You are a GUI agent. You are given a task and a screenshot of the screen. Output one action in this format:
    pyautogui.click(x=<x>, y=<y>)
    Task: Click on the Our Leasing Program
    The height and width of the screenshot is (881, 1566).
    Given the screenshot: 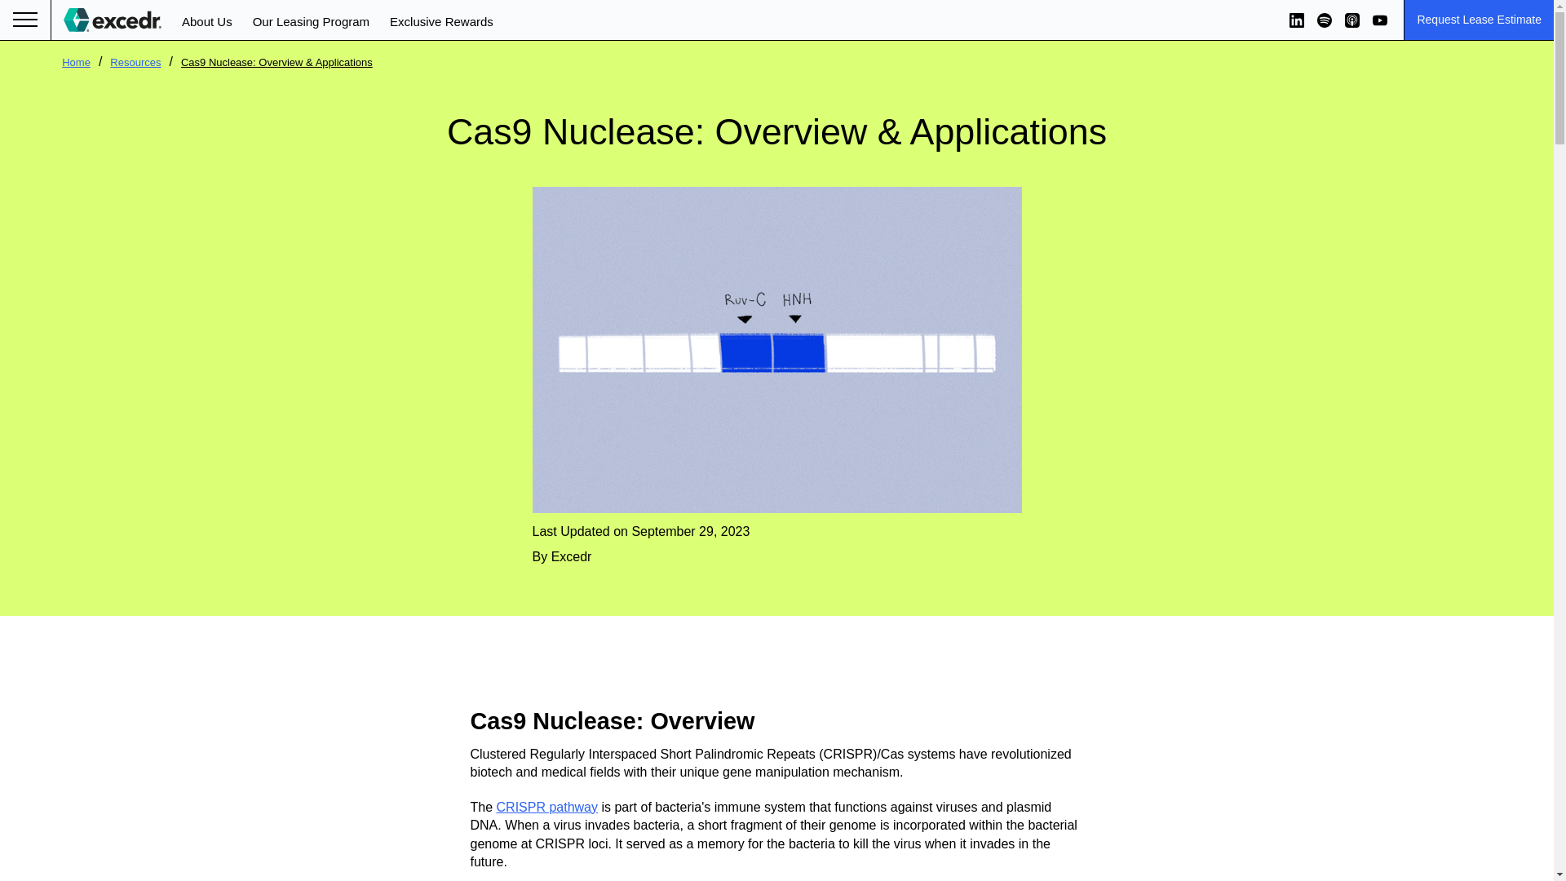 What is the action you would take?
    pyautogui.click(x=311, y=21)
    